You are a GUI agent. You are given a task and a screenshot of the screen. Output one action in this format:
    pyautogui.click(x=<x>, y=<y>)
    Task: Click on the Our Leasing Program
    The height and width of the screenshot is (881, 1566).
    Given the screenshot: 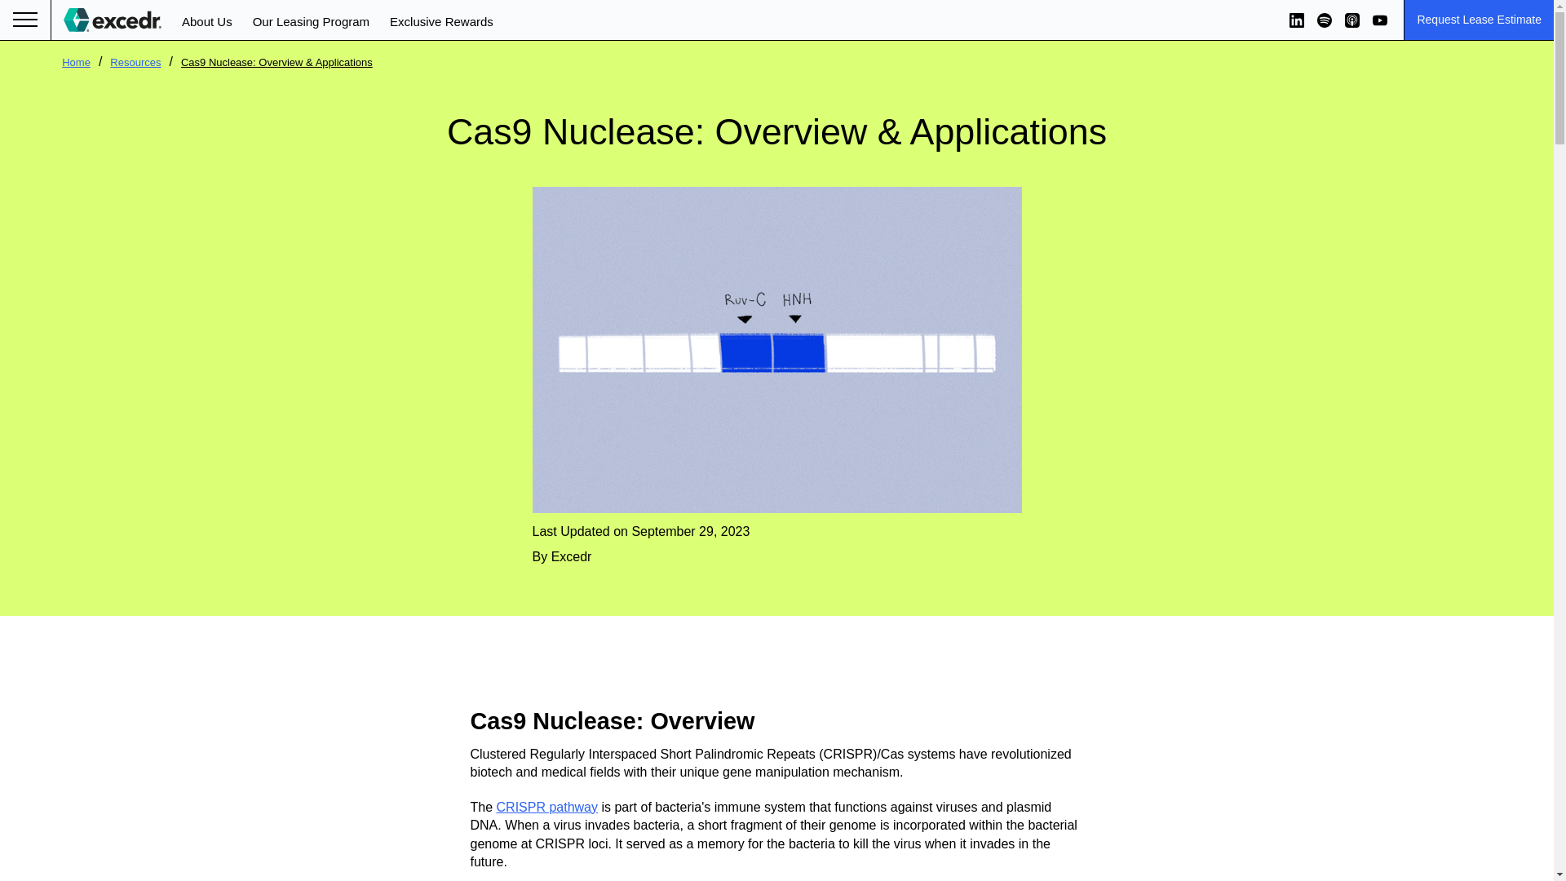 What is the action you would take?
    pyautogui.click(x=311, y=21)
    